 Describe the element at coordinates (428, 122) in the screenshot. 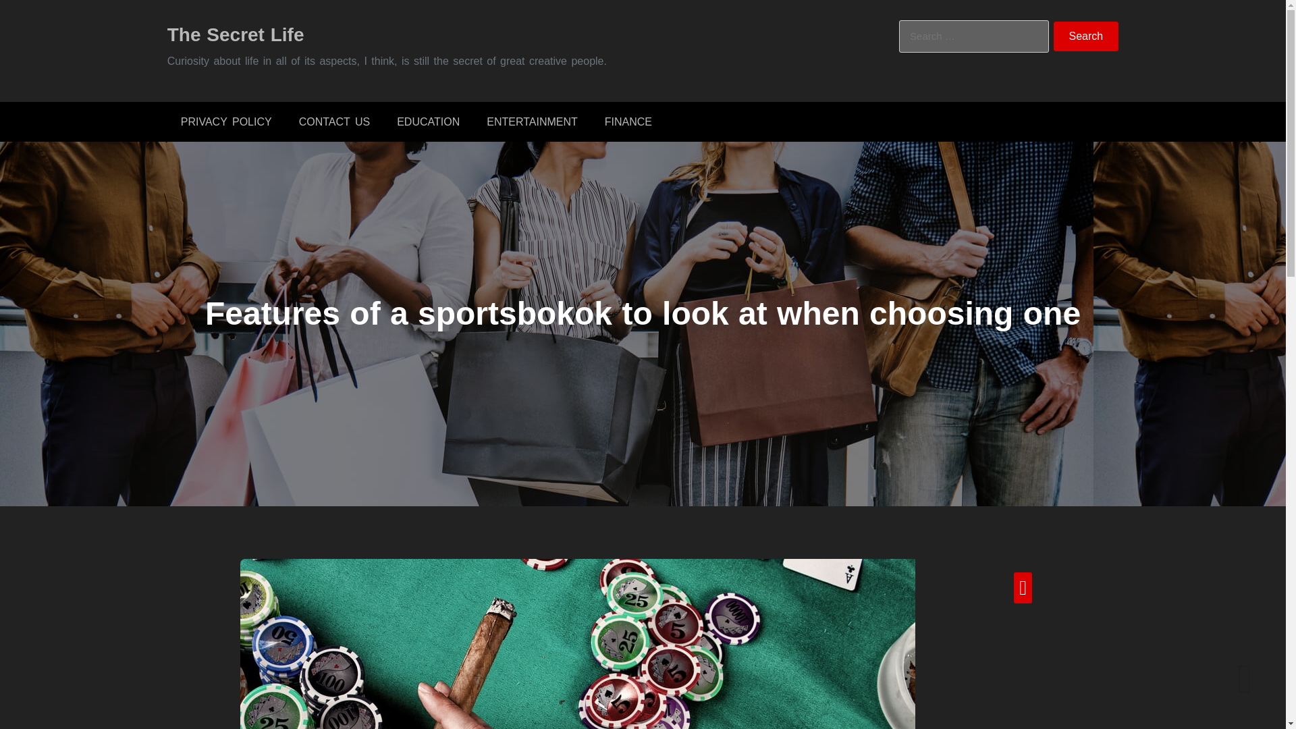

I see `EDUCATION` at that location.